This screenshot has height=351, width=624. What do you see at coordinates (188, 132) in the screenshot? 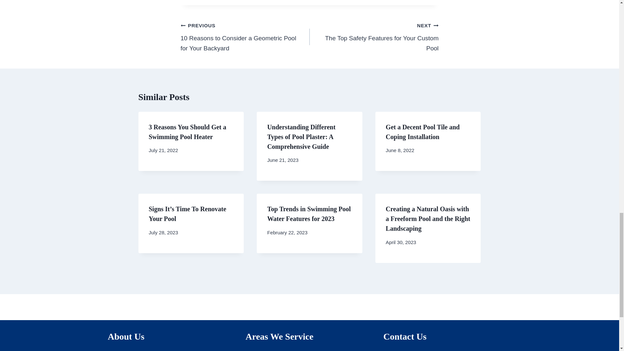
I see `3 Reasons You Should Get a Swimming Pool Heater` at bounding box center [188, 132].